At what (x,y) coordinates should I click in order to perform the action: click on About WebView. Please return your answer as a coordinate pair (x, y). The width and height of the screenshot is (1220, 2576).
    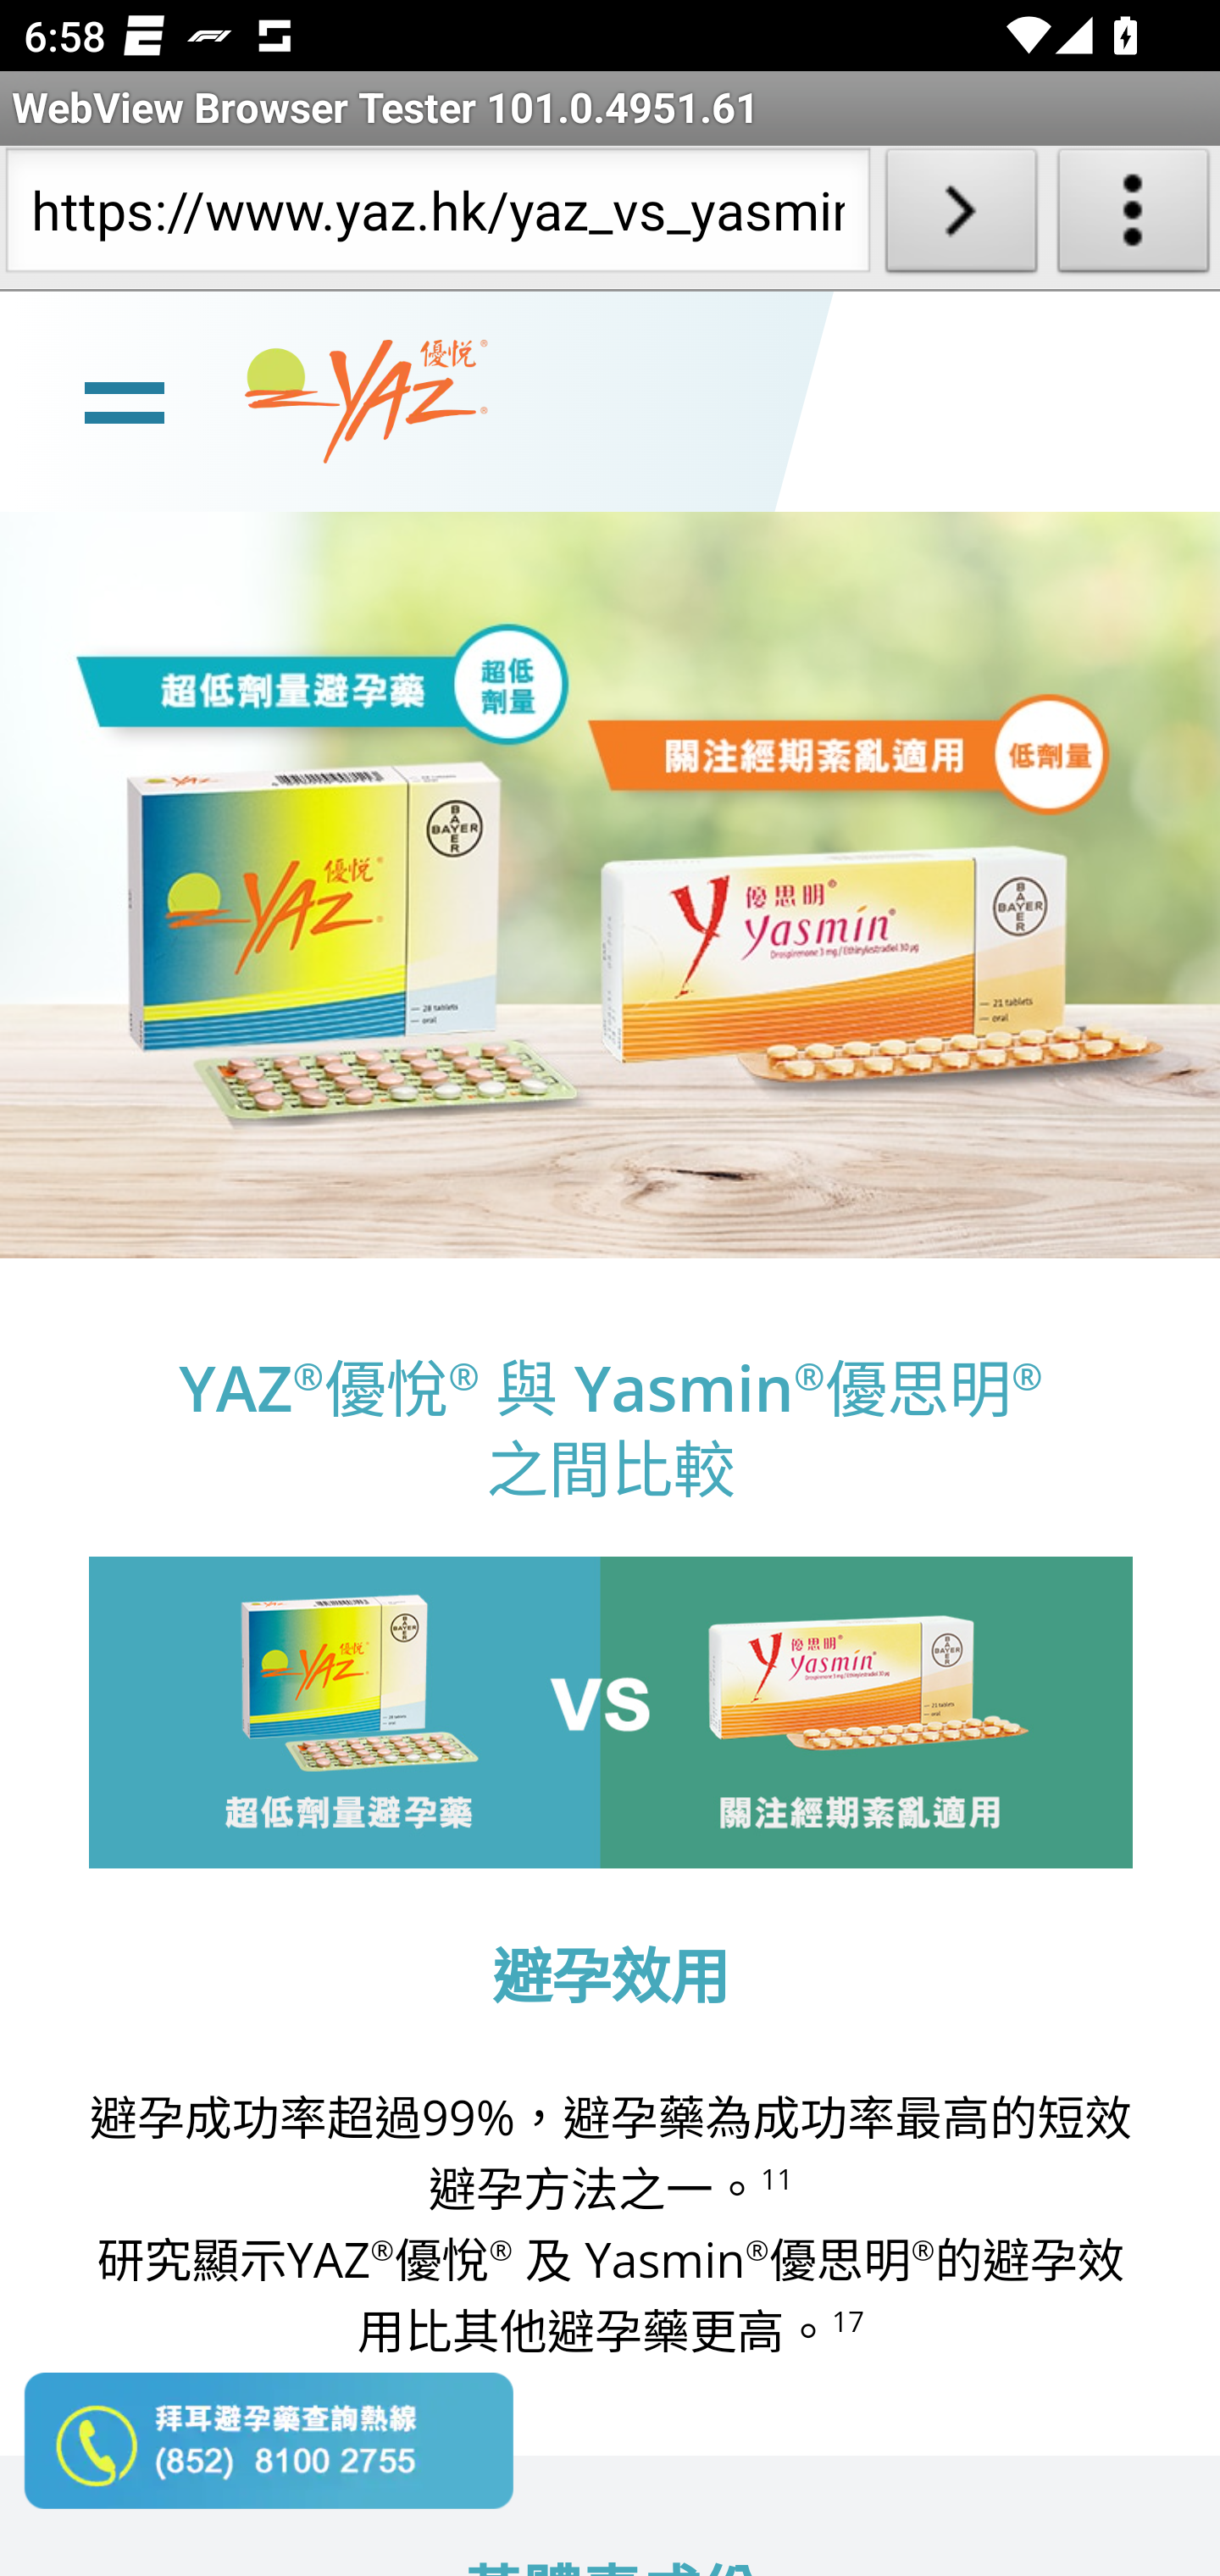
    Looking at the image, I should click on (1134, 217).